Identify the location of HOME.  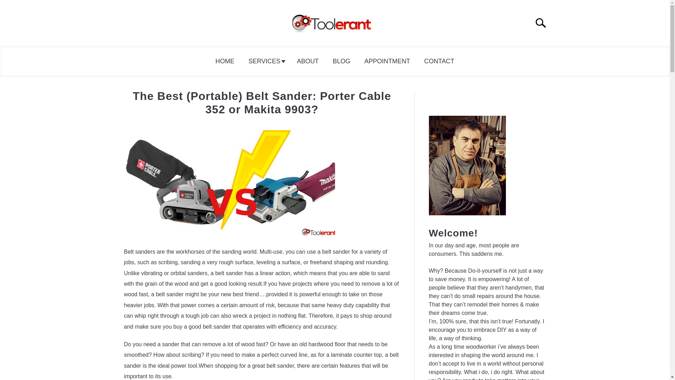
(225, 61).